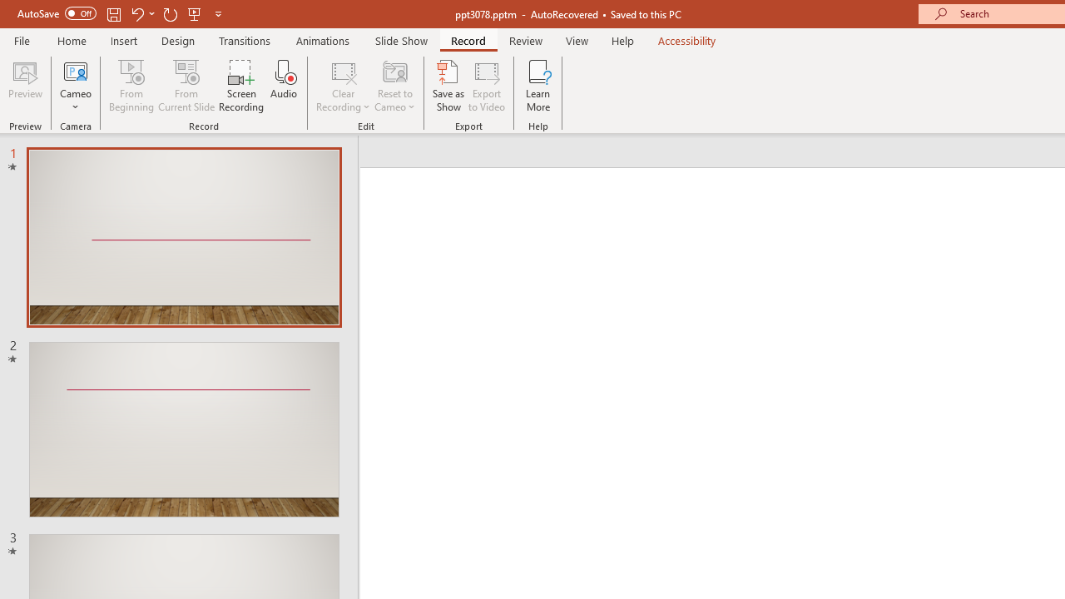  What do you see at coordinates (186, 85) in the screenshot?
I see `From Current Slide...` at bounding box center [186, 85].